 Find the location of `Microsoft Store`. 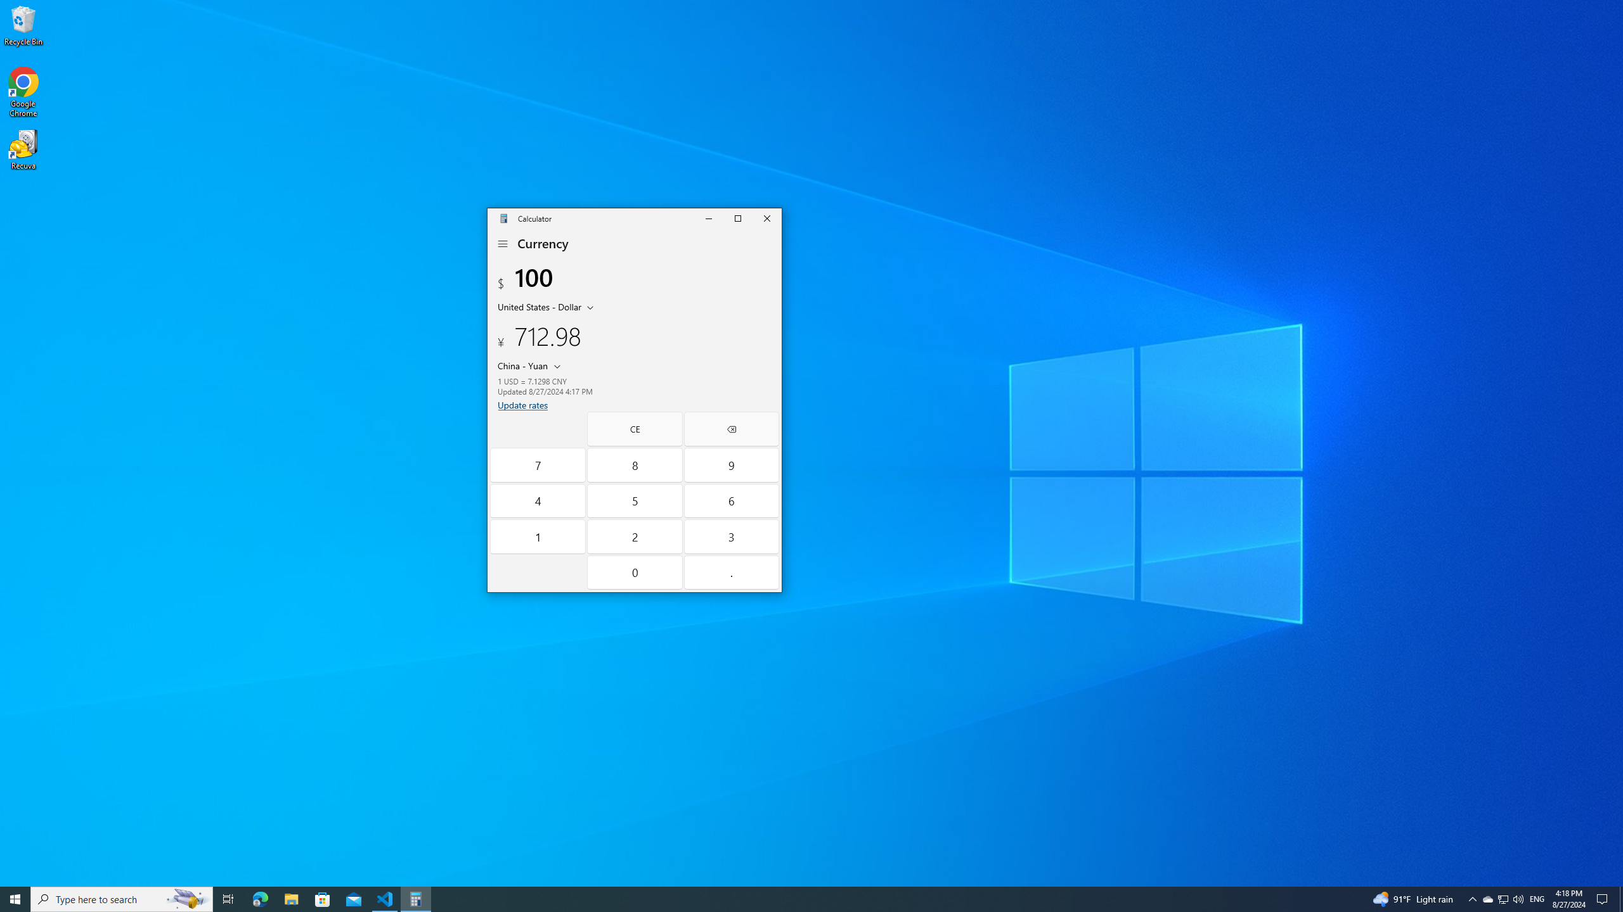

Microsoft Store is located at coordinates (1503, 899).